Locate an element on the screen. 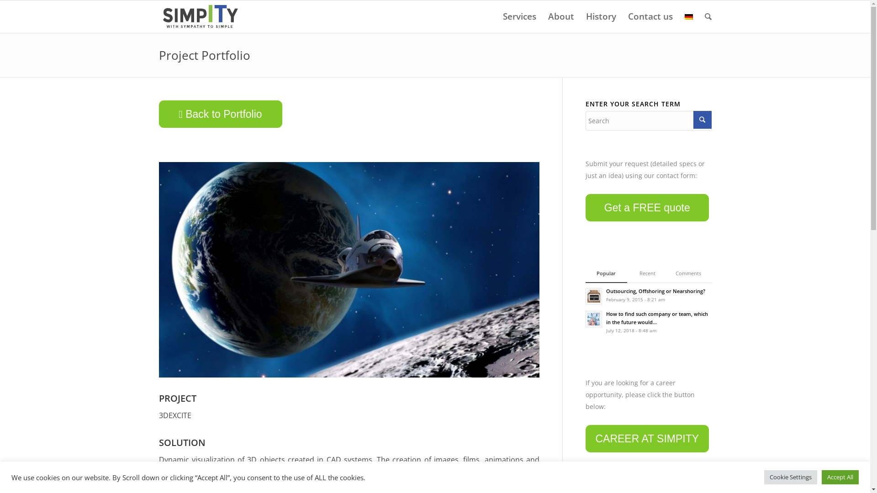 The height and width of the screenshot is (493, 877). Project Portfolio is located at coordinates (205, 55).